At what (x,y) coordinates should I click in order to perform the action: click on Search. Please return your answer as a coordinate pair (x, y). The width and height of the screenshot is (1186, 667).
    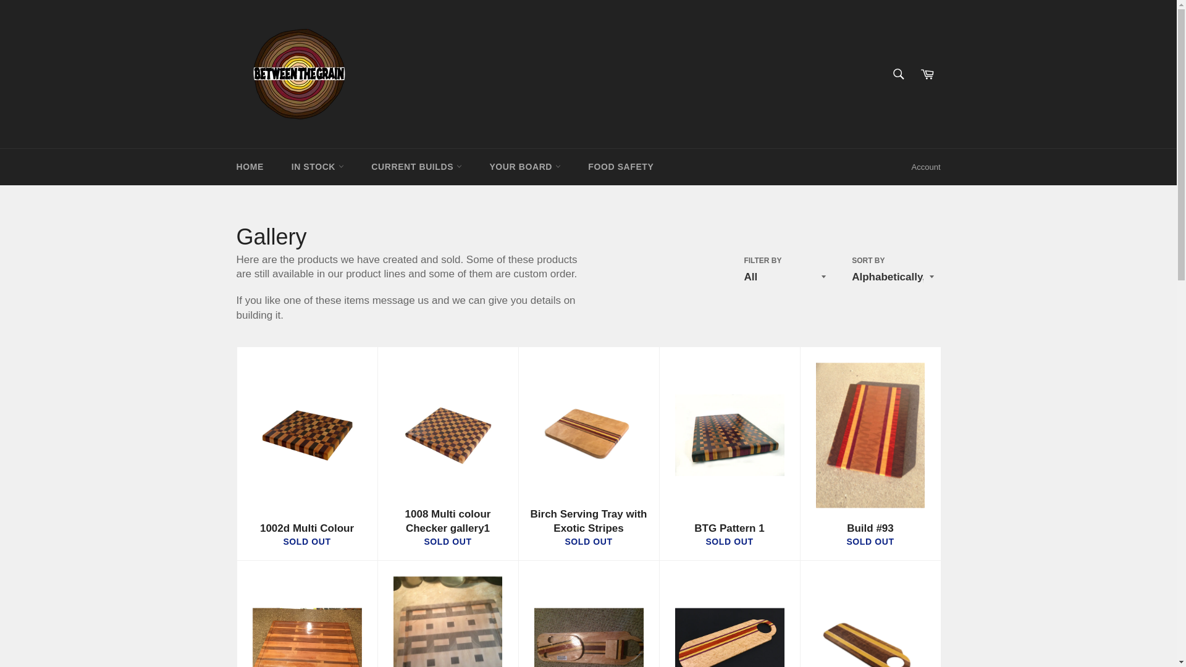
    Looking at the image, I should click on (899, 74).